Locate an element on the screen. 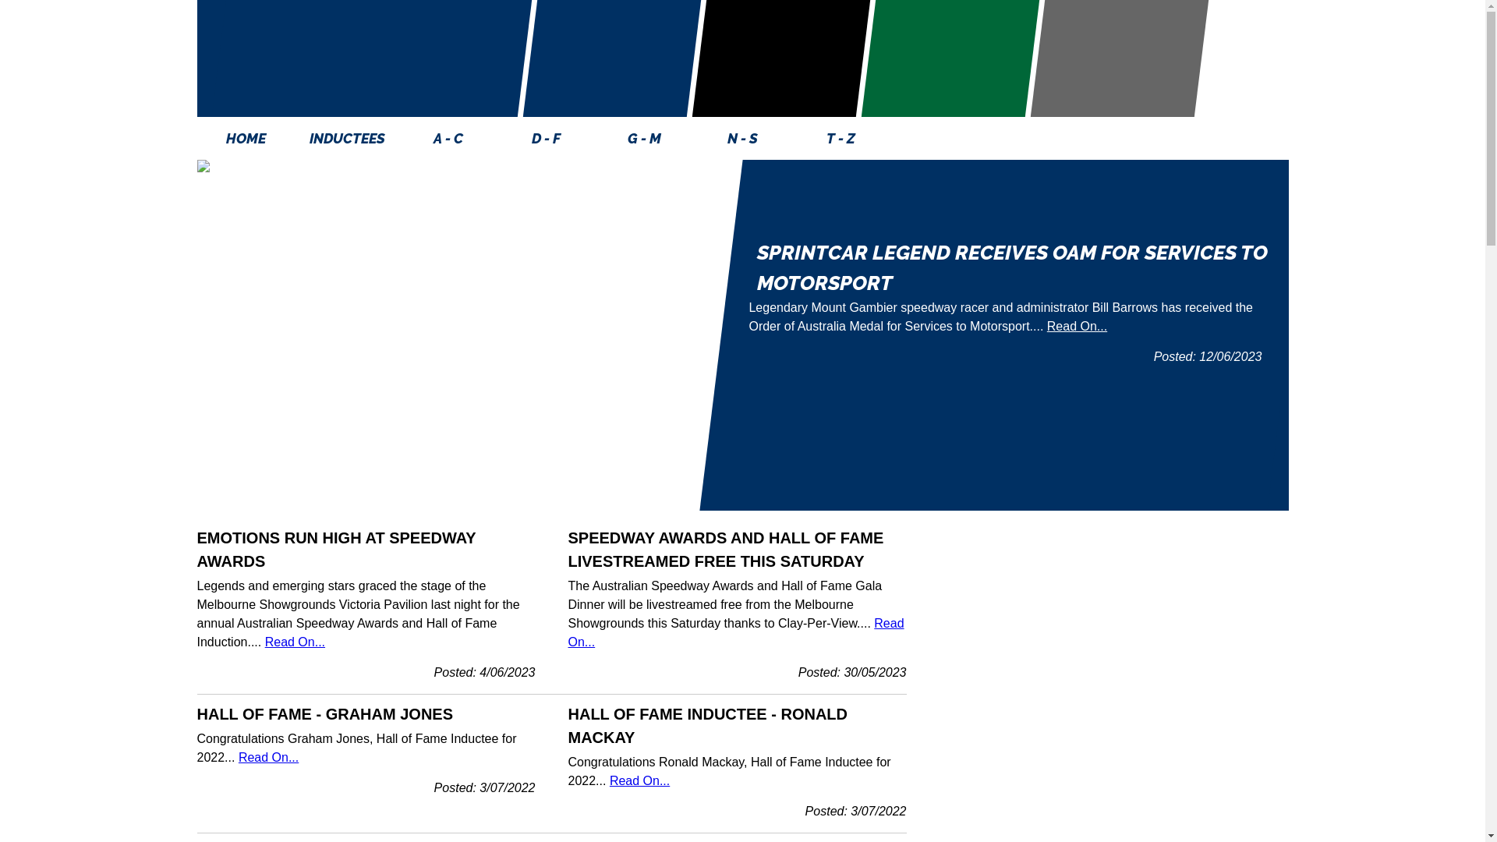  EMOTIONS RUN HIGH AT SPEEDWAY AWARDS is located at coordinates (336, 550).